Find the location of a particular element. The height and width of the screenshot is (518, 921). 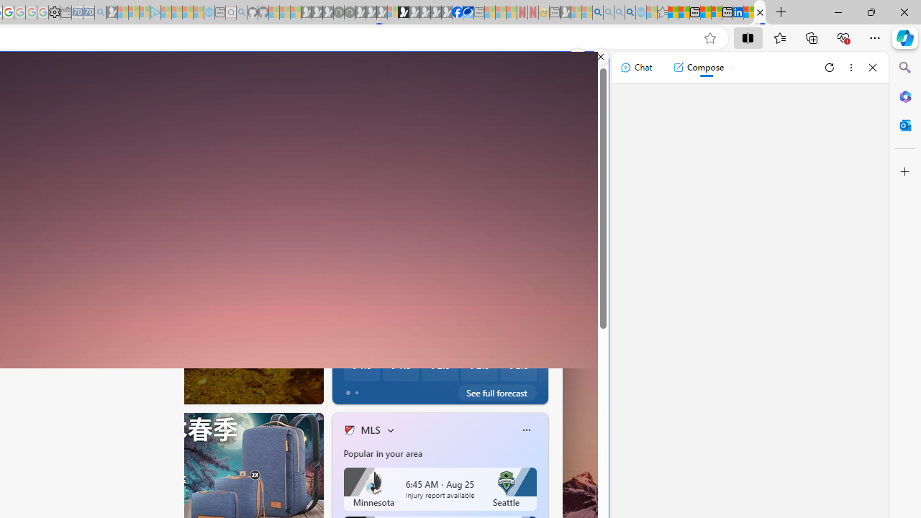

AutomationID: tab-25 is located at coordinates (130, 390).